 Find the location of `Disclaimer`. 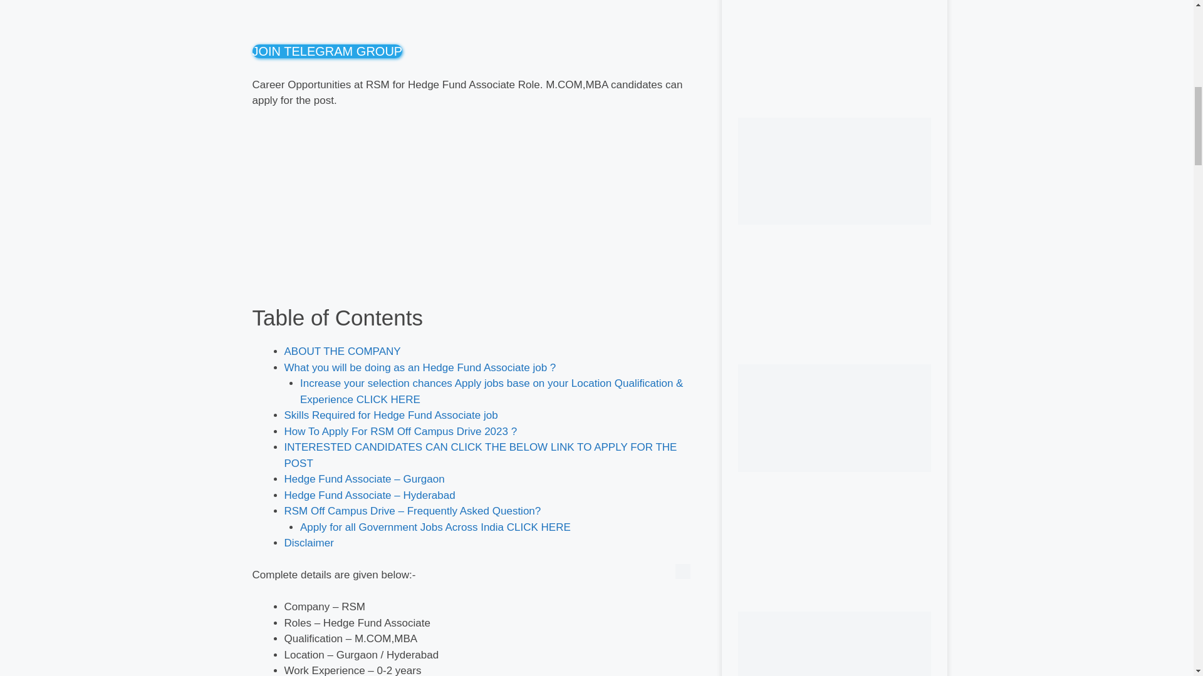

Disclaimer is located at coordinates (309, 542).